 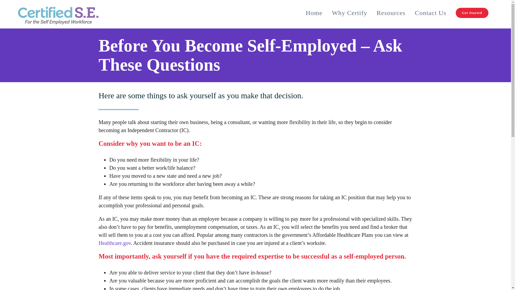 What do you see at coordinates (314, 13) in the screenshot?
I see `Home` at bounding box center [314, 13].